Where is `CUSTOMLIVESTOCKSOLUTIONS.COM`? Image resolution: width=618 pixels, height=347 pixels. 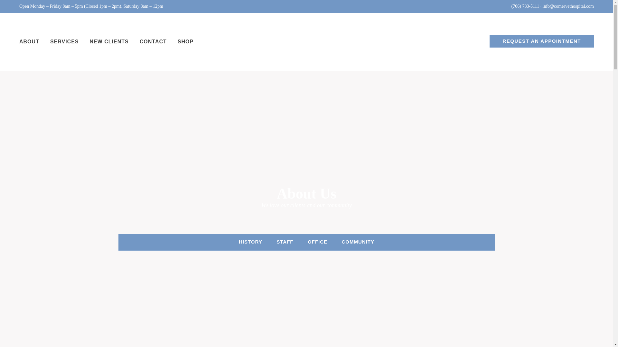 CUSTOMLIVESTOCKSOLUTIONS.COM is located at coordinates (306, 266).